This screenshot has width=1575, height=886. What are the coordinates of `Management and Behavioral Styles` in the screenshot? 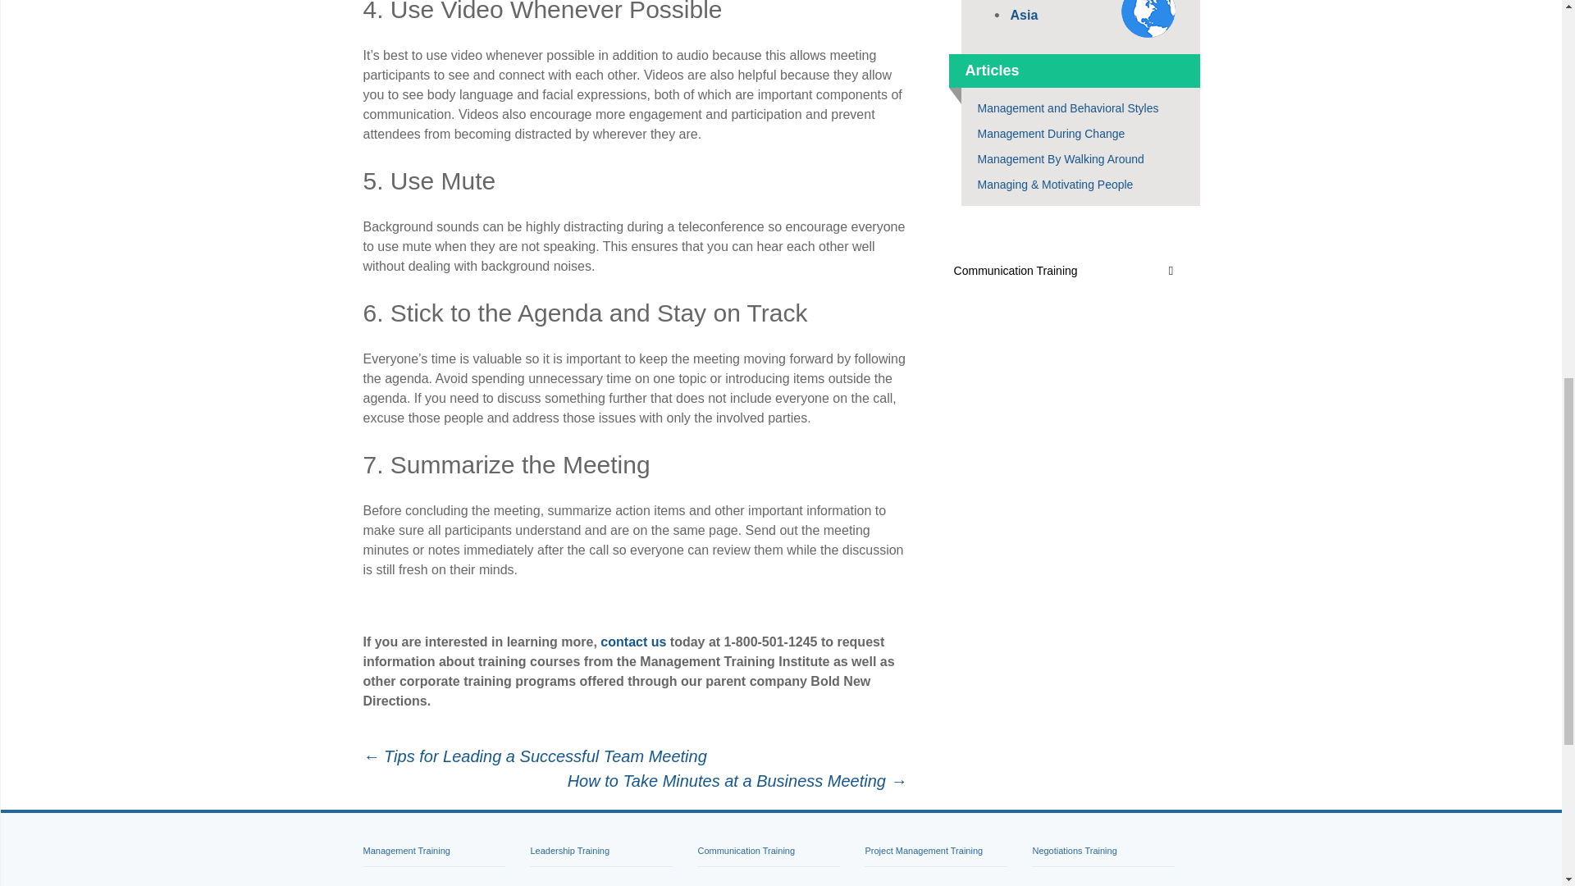 It's located at (1068, 108).